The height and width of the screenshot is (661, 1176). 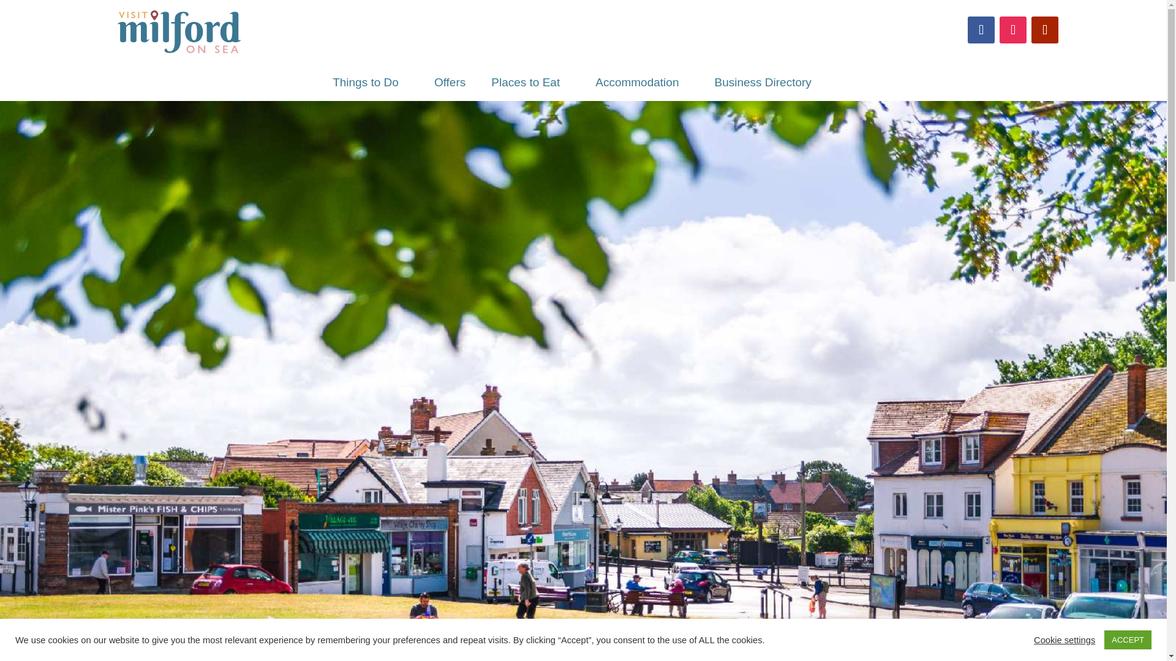 I want to click on Things to Do, so click(x=371, y=86).